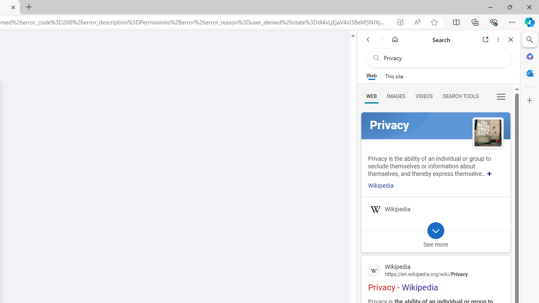 The width and height of the screenshot is (539, 303). Describe the element at coordinates (424, 96) in the screenshot. I see `VIDEOS` at that location.